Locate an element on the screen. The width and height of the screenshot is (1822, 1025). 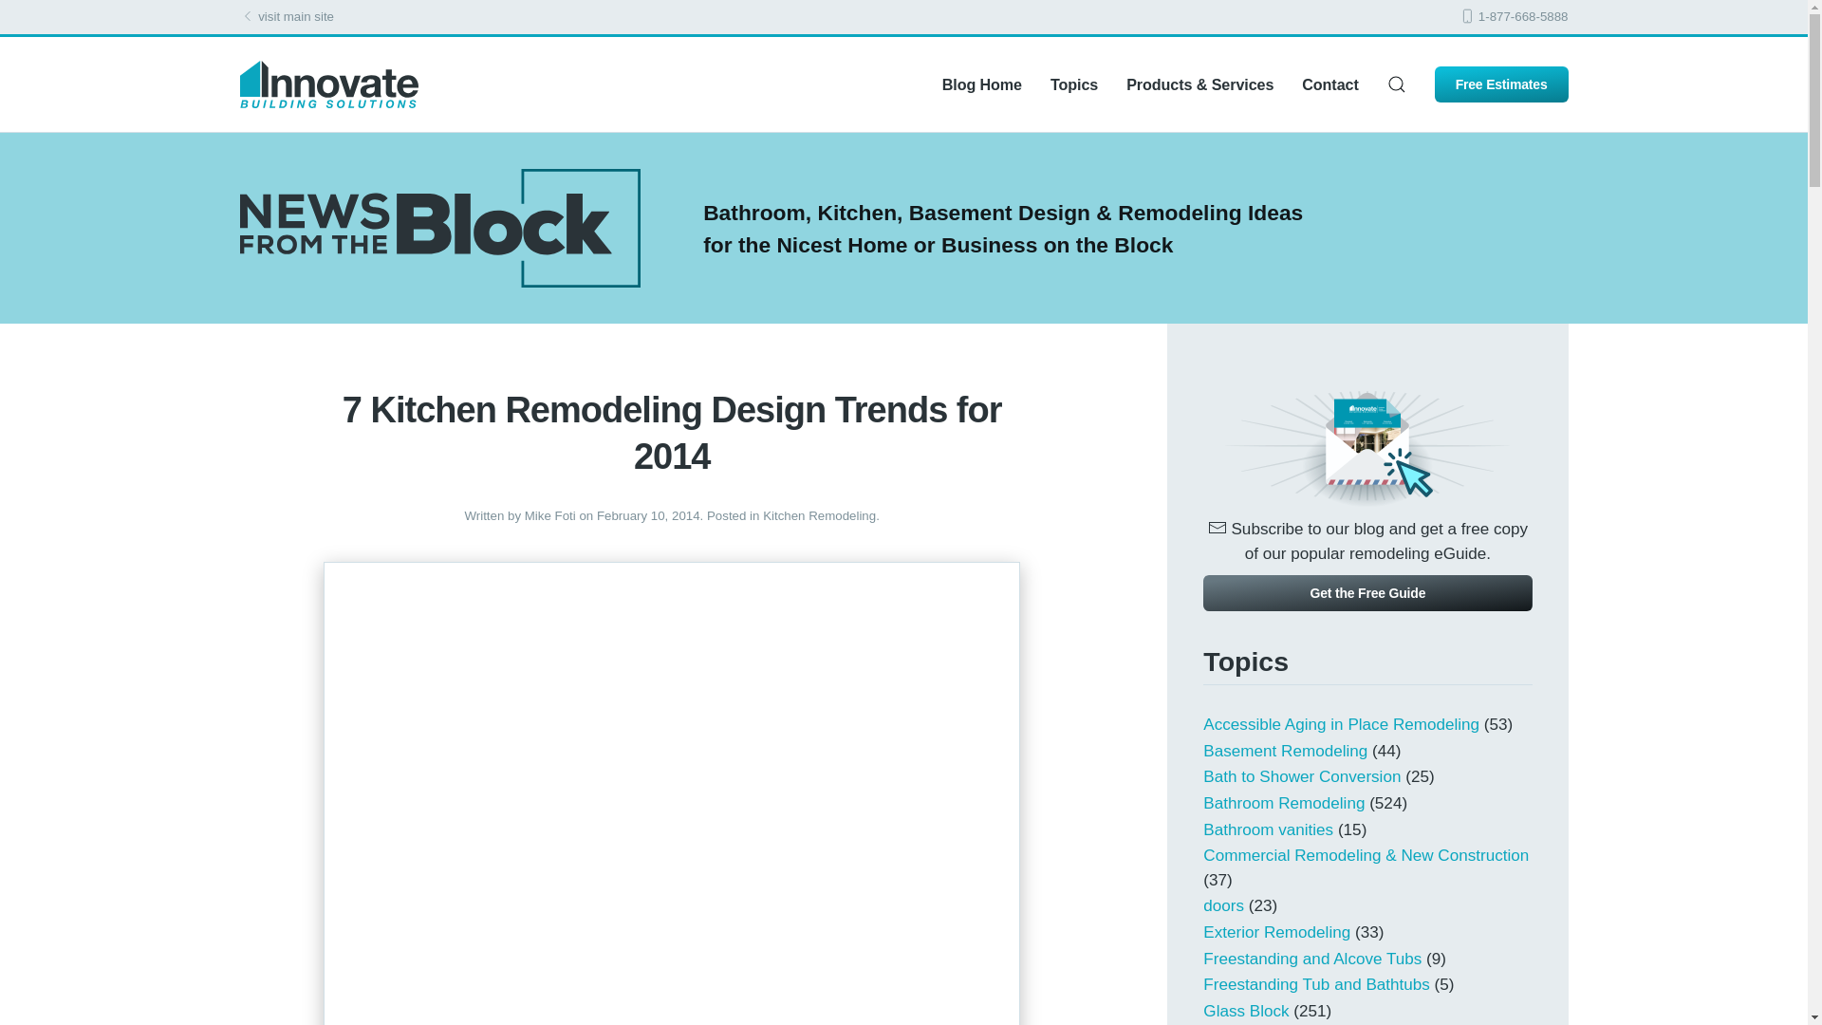
News from the Block, Innovate Building Solutions Blog is located at coordinates (438, 228).